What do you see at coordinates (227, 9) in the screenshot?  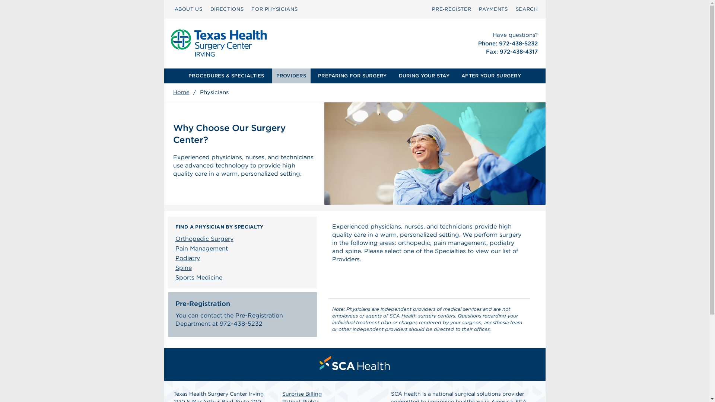 I see `DIRECTIONS` at bounding box center [227, 9].